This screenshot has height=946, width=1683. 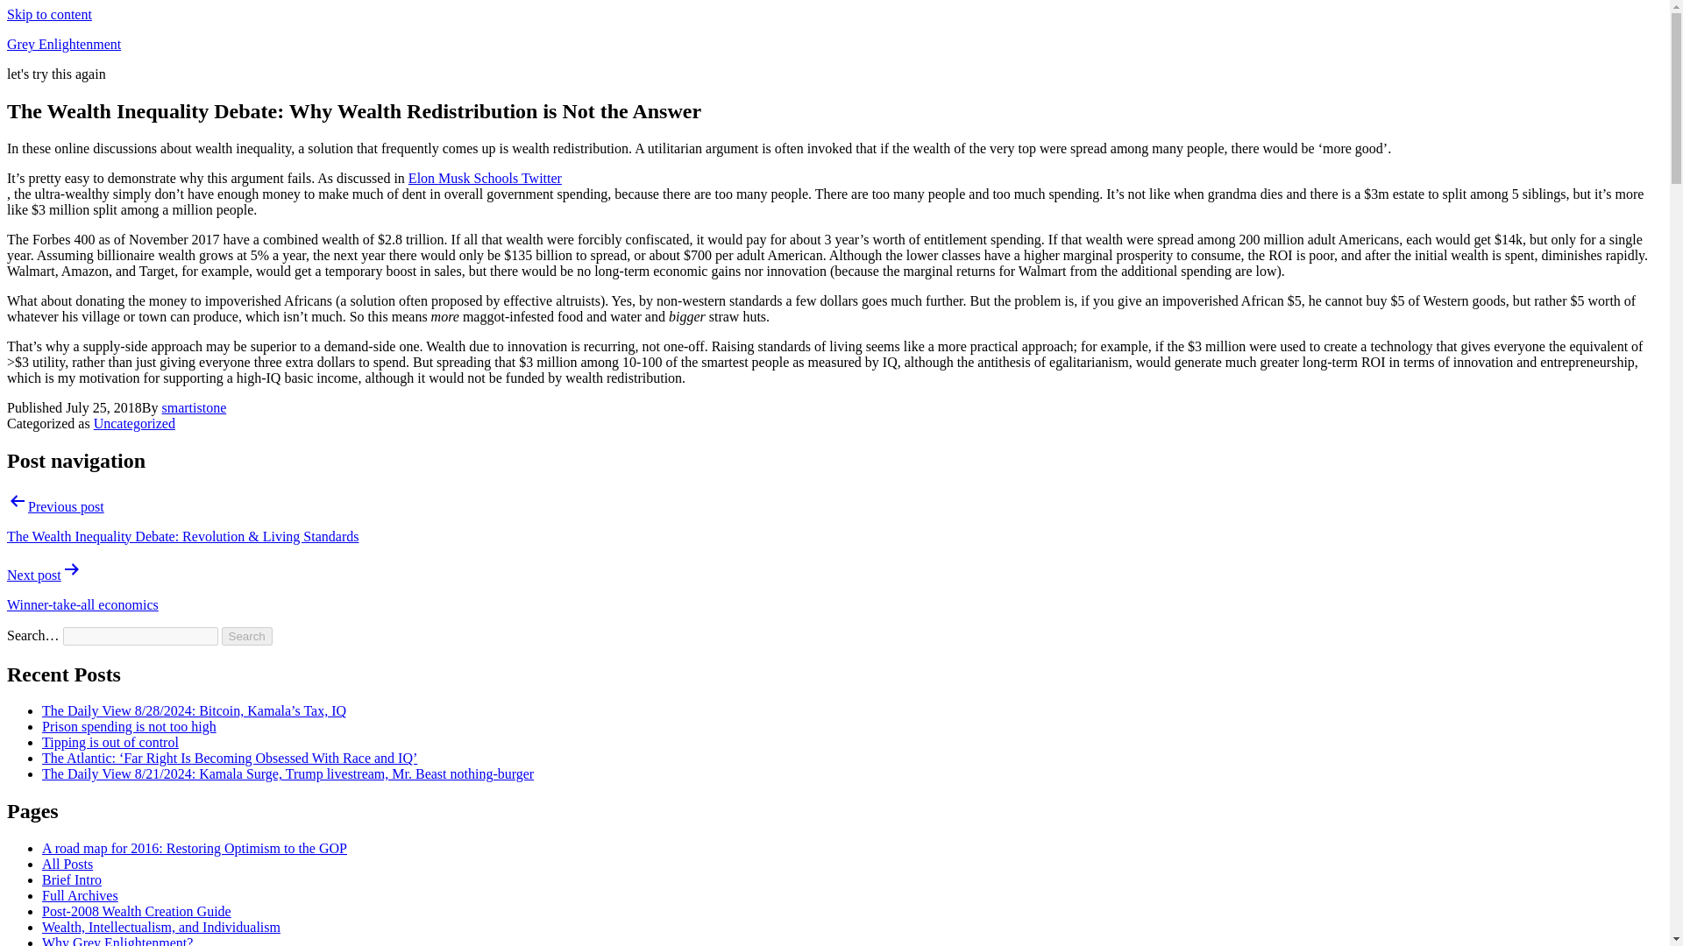 I want to click on smartistone, so click(x=193, y=407).